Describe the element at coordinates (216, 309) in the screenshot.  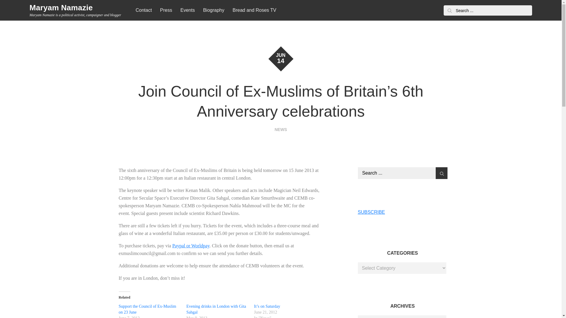
I see `Evening drinks in London with Gita Sahgal` at that location.